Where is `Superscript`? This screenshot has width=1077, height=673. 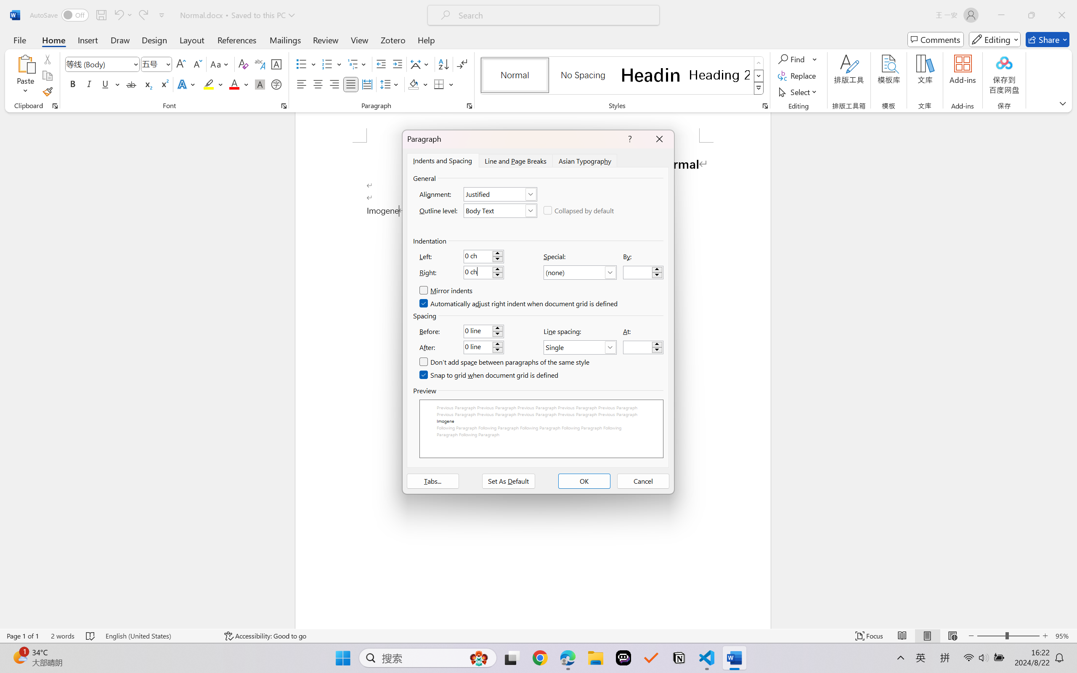 Superscript is located at coordinates (164, 84).